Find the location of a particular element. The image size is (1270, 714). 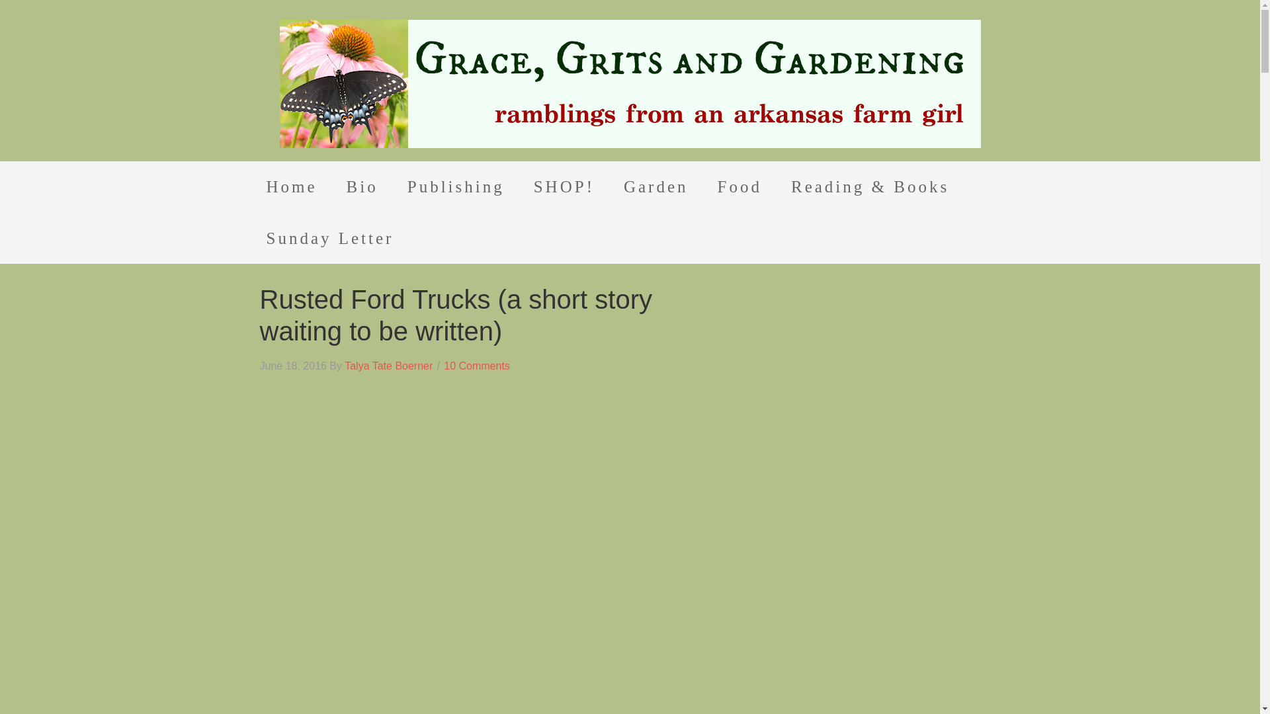

SHOP! is located at coordinates (564, 186).